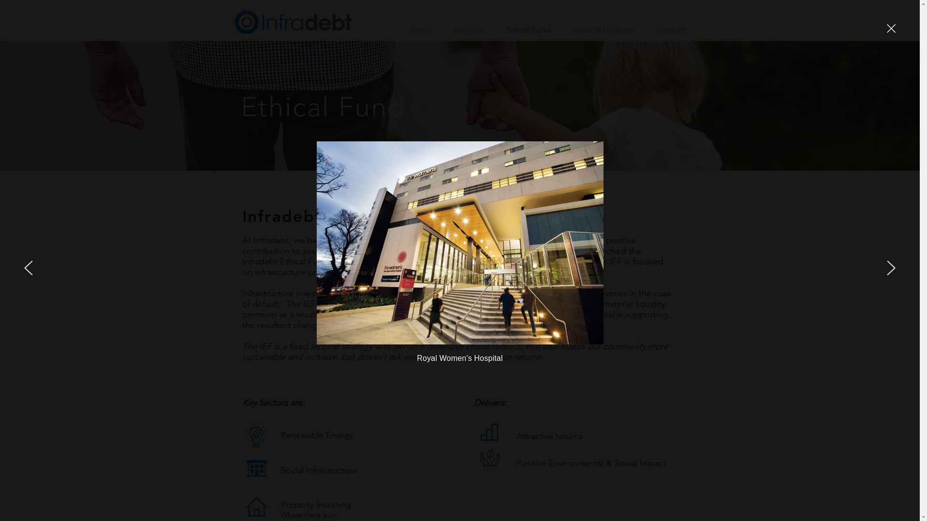 The image size is (927, 521). Describe the element at coordinates (528, 30) in the screenshot. I see `Ethical Fund` at that location.